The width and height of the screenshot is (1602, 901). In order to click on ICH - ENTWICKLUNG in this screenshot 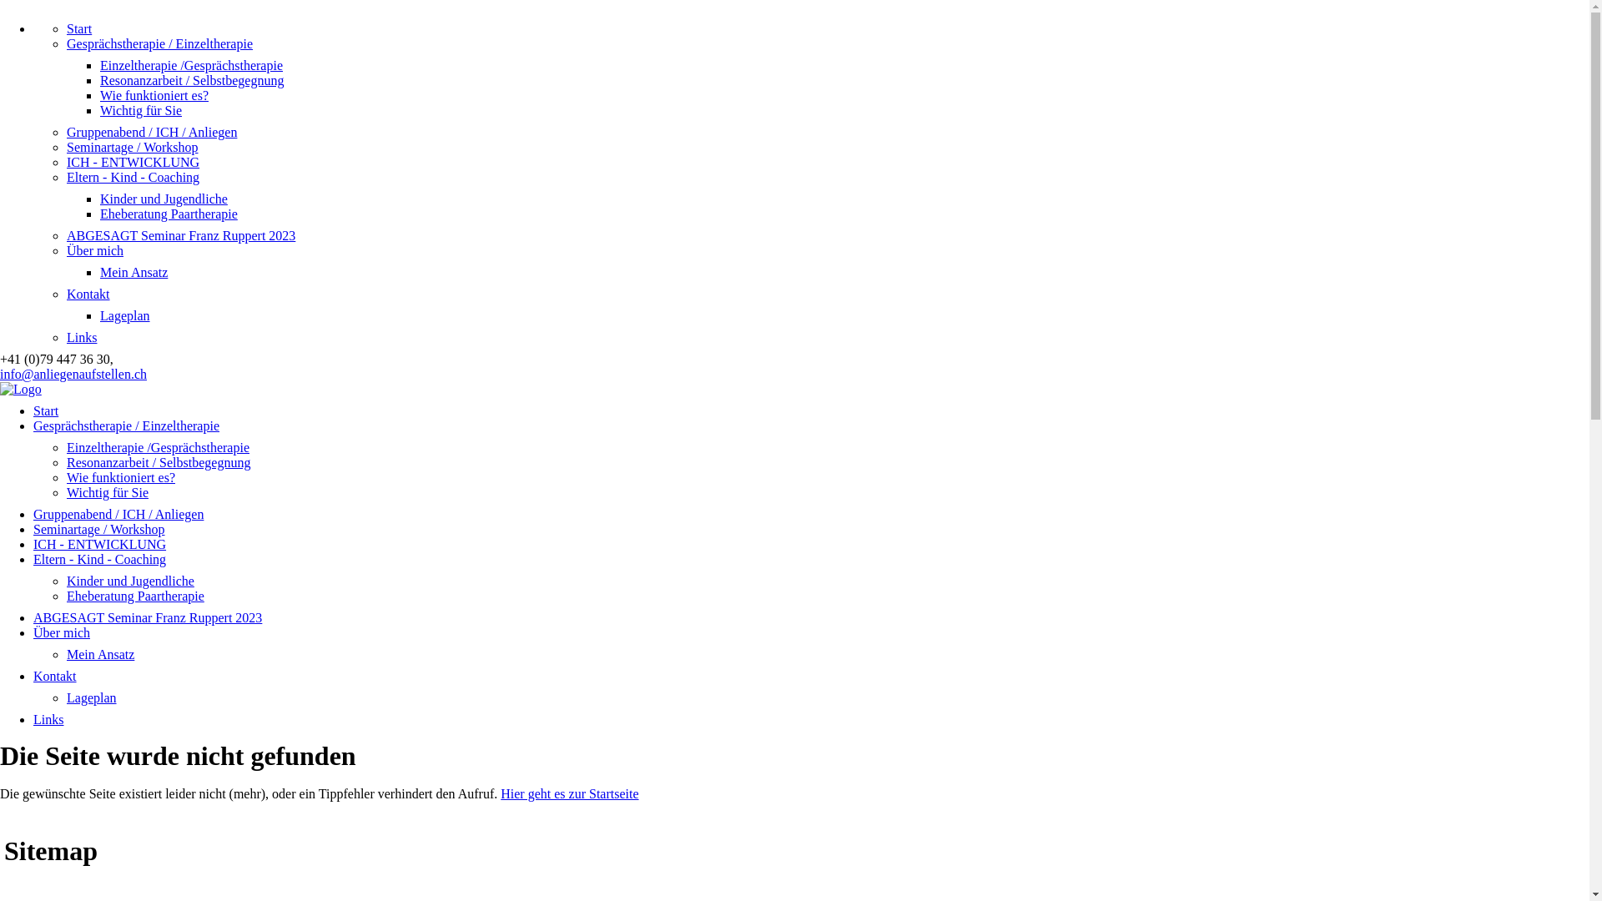, I will do `click(133, 162)`.